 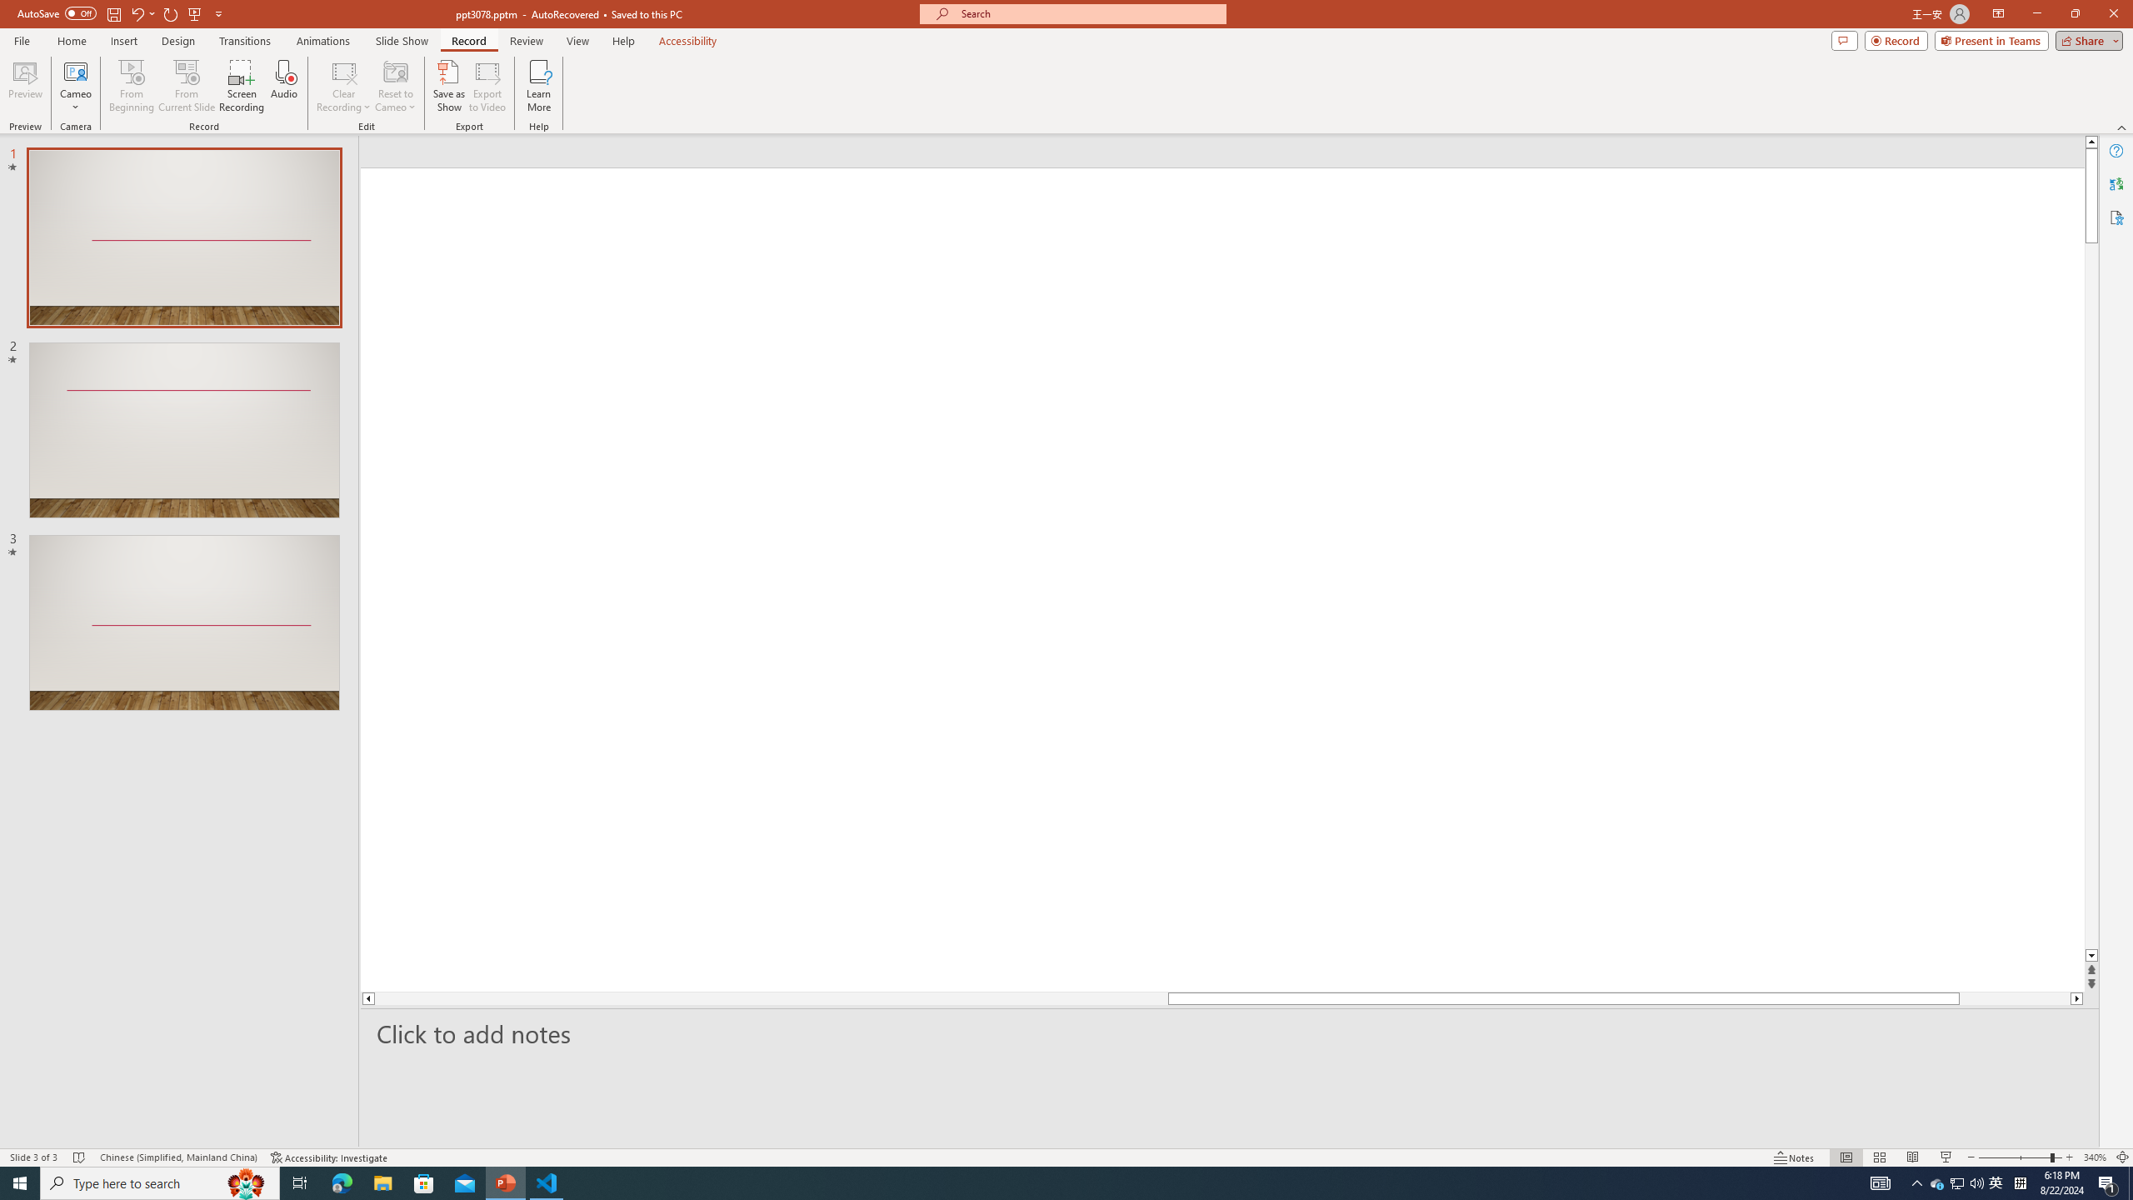 I want to click on Screen Recording, so click(x=242, y=86).